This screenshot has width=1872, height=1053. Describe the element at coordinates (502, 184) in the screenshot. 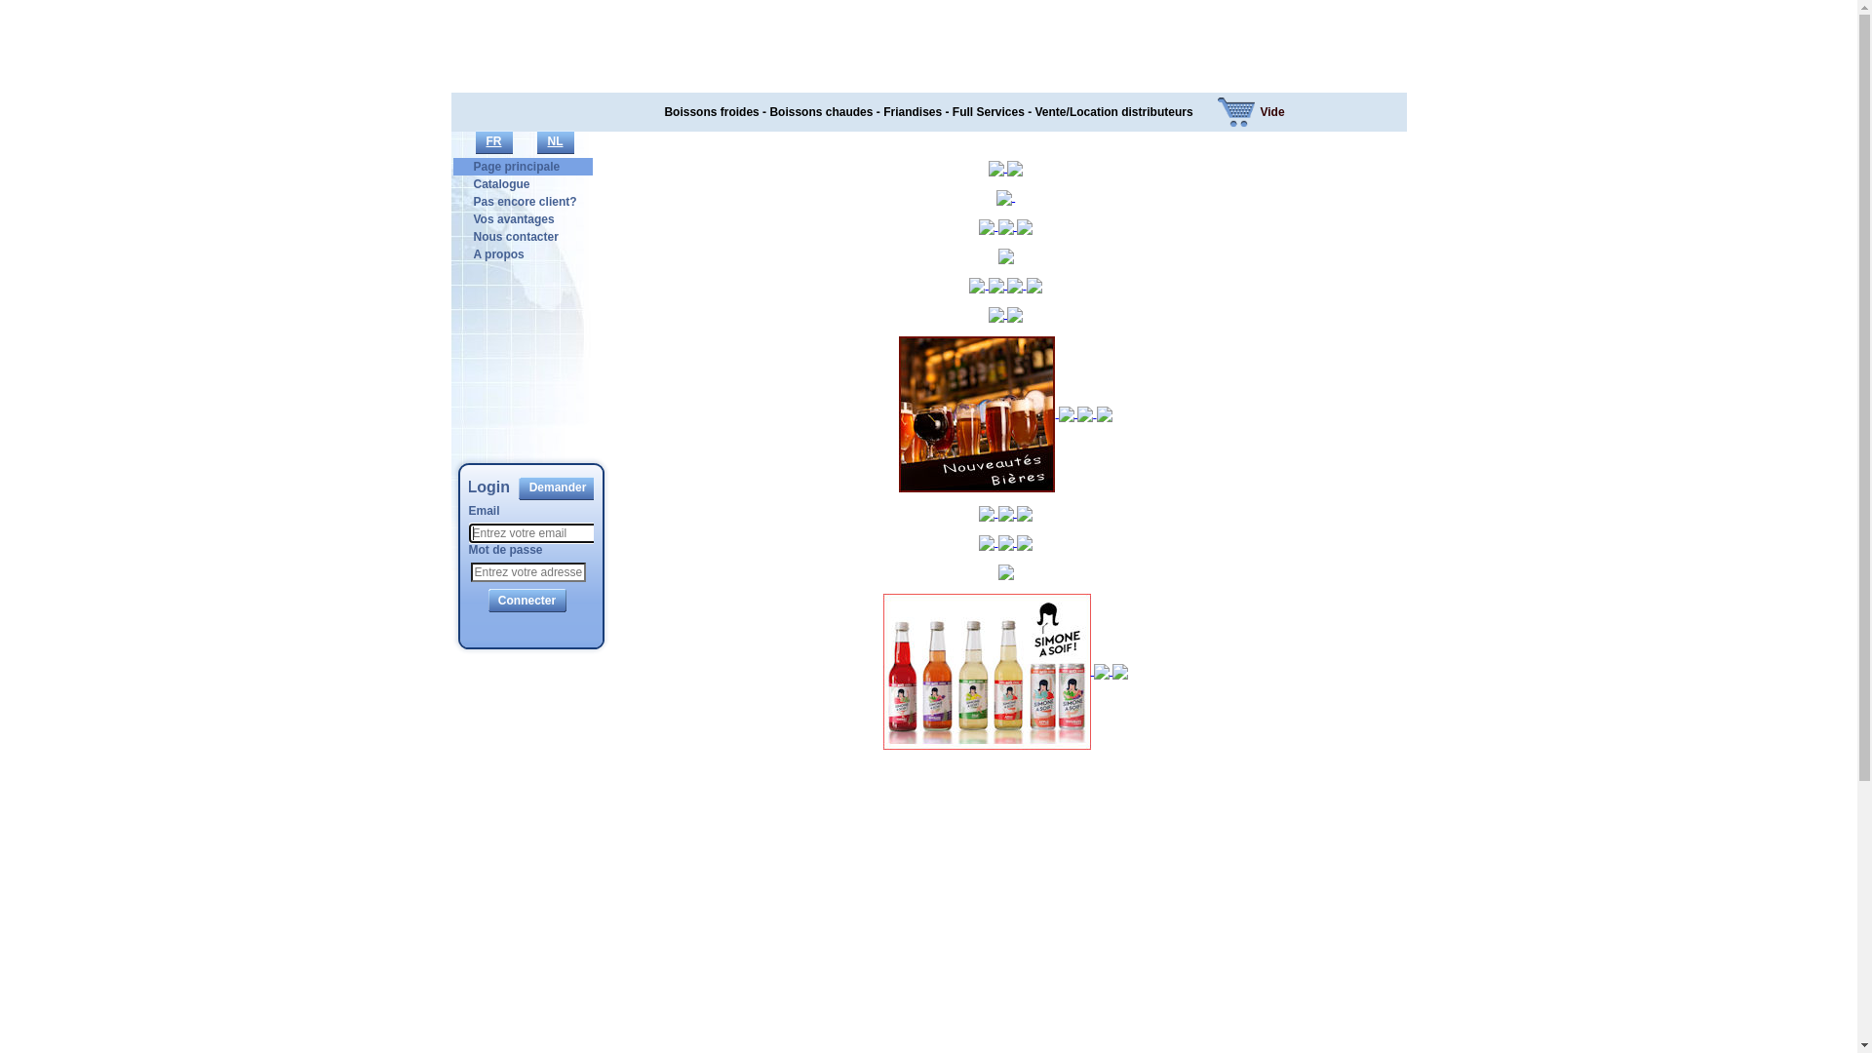

I see `Catalogue` at that location.